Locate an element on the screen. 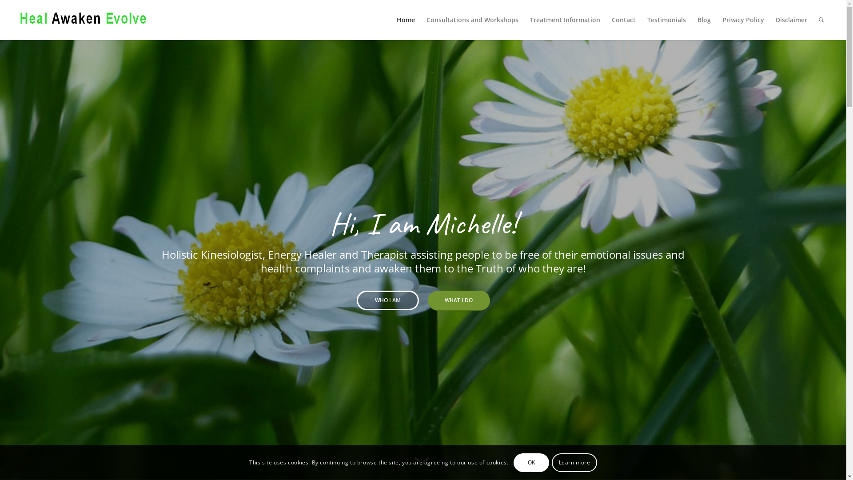  Contact is located at coordinates (624, 20).